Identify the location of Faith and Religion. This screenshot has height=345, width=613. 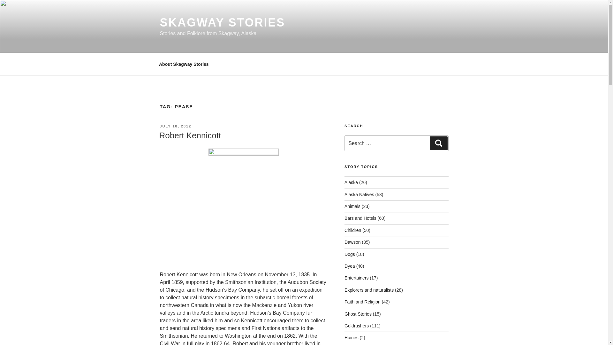
(363, 302).